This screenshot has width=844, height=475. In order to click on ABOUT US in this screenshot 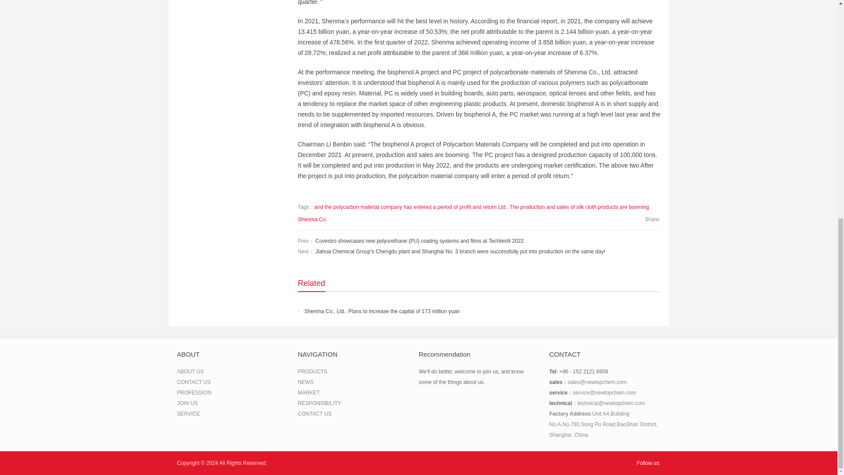, I will do `click(190, 372)`.